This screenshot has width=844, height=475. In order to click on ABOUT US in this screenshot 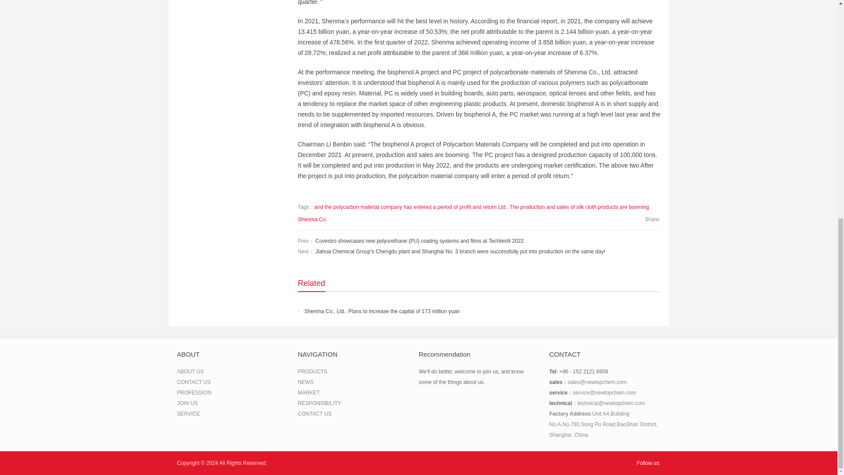, I will do `click(190, 372)`.